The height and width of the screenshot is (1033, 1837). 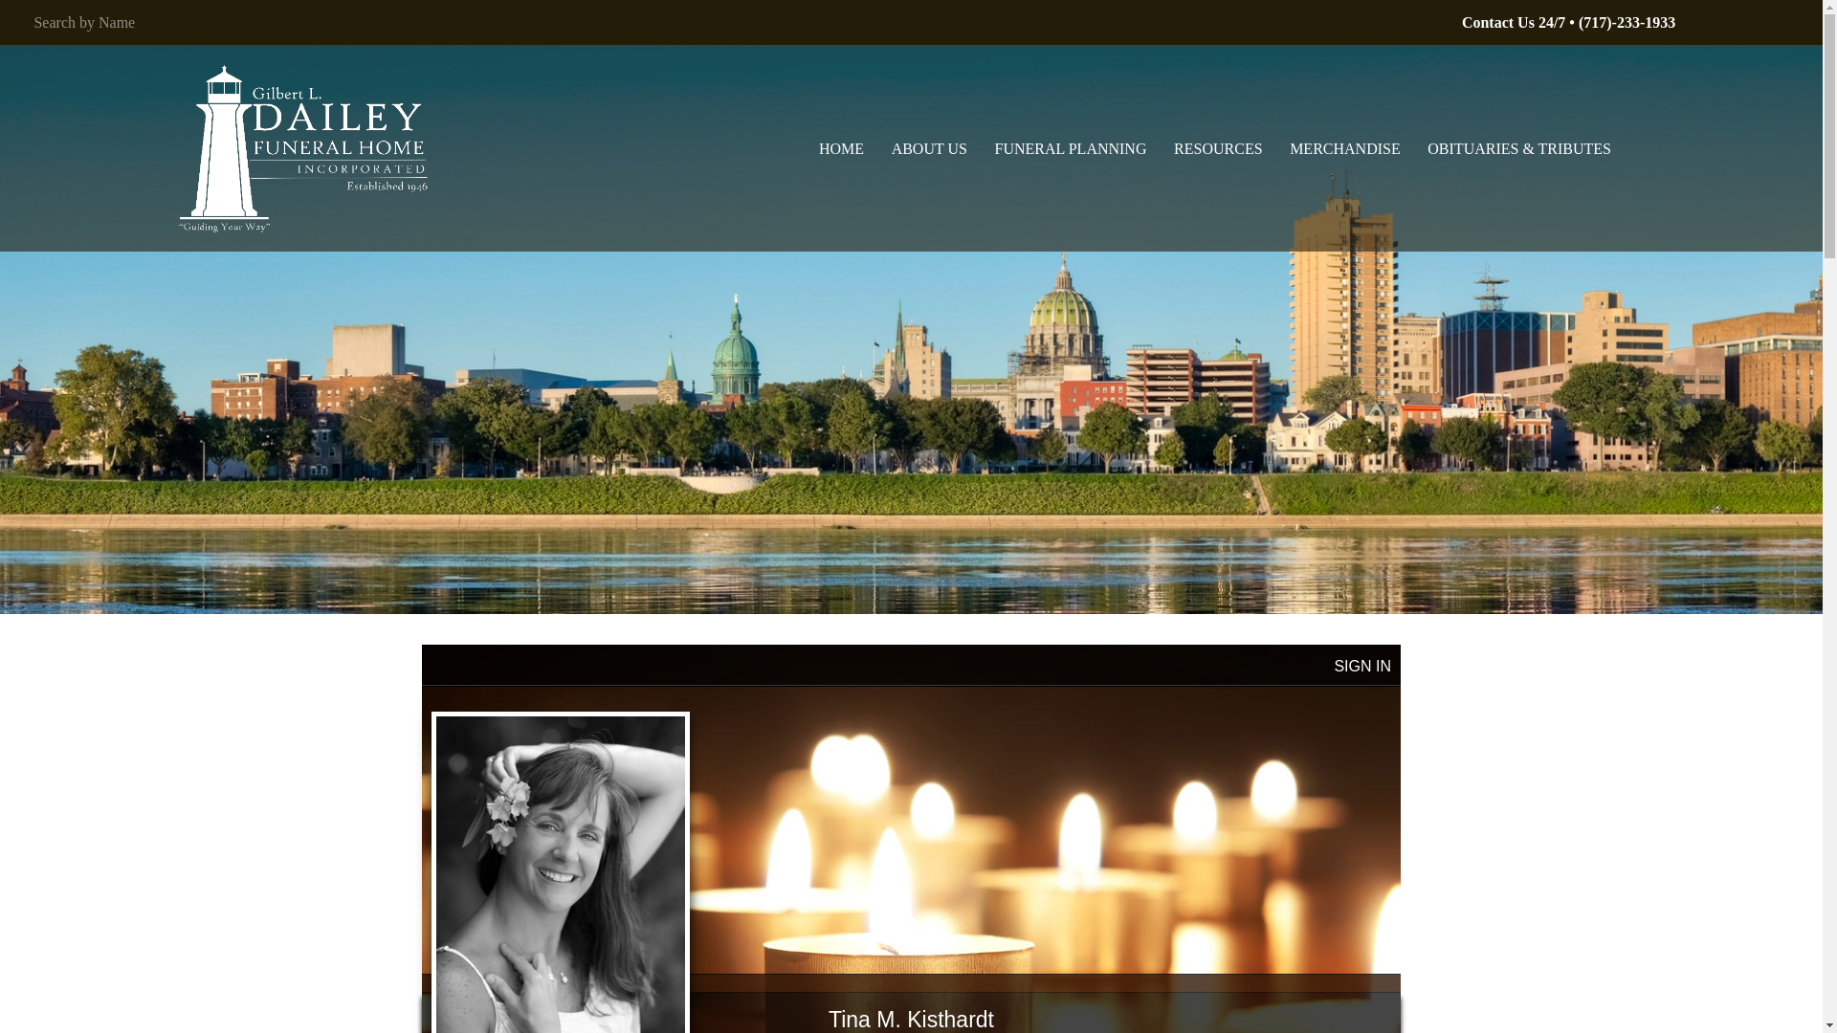 What do you see at coordinates (455, 21) in the screenshot?
I see `Search by Name` at bounding box center [455, 21].